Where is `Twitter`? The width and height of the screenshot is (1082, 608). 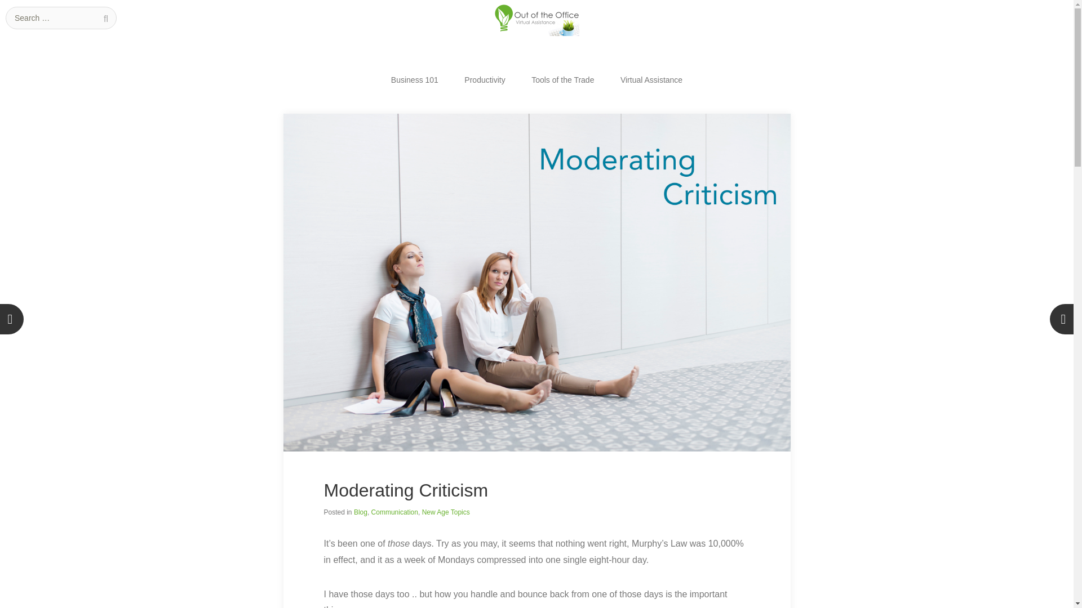 Twitter is located at coordinates (1028, 6).